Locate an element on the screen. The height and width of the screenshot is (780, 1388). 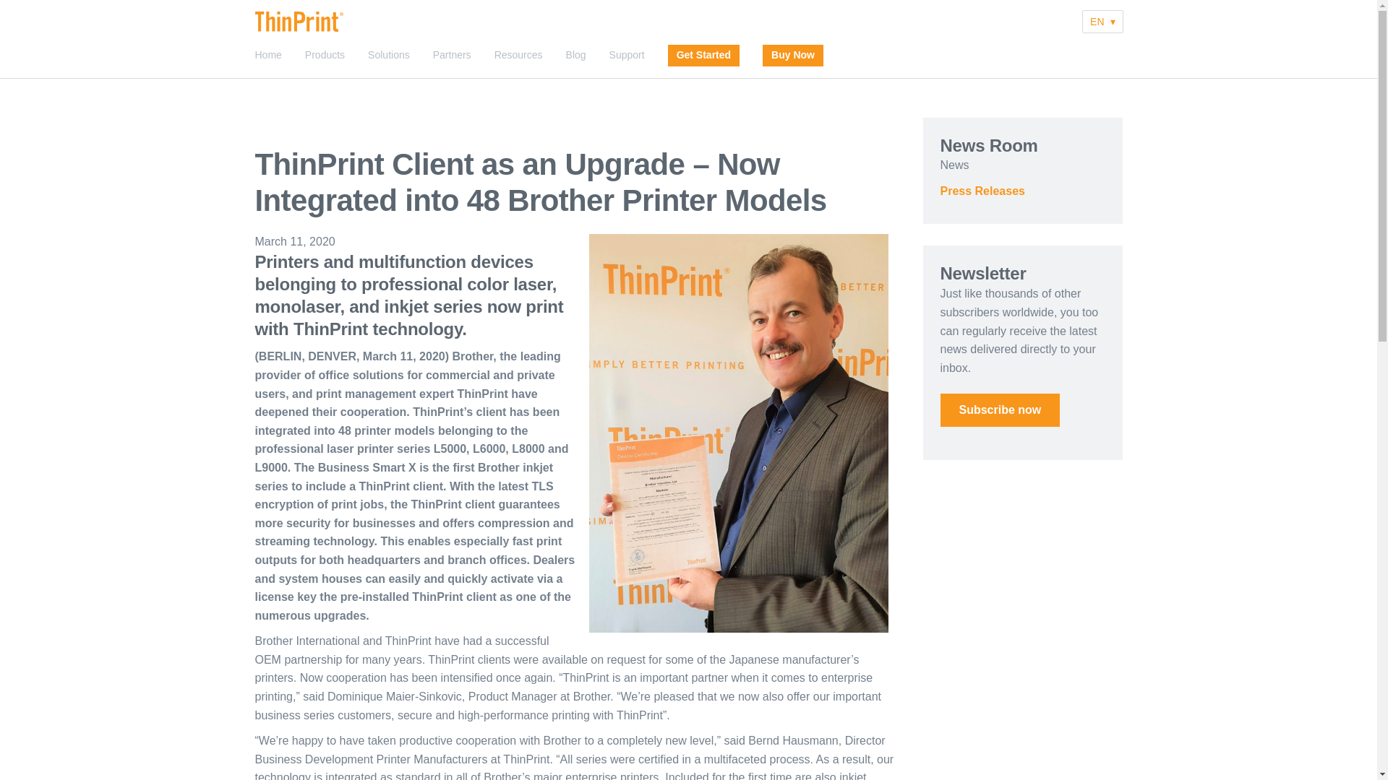
EN is located at coordinates (1102, 22).